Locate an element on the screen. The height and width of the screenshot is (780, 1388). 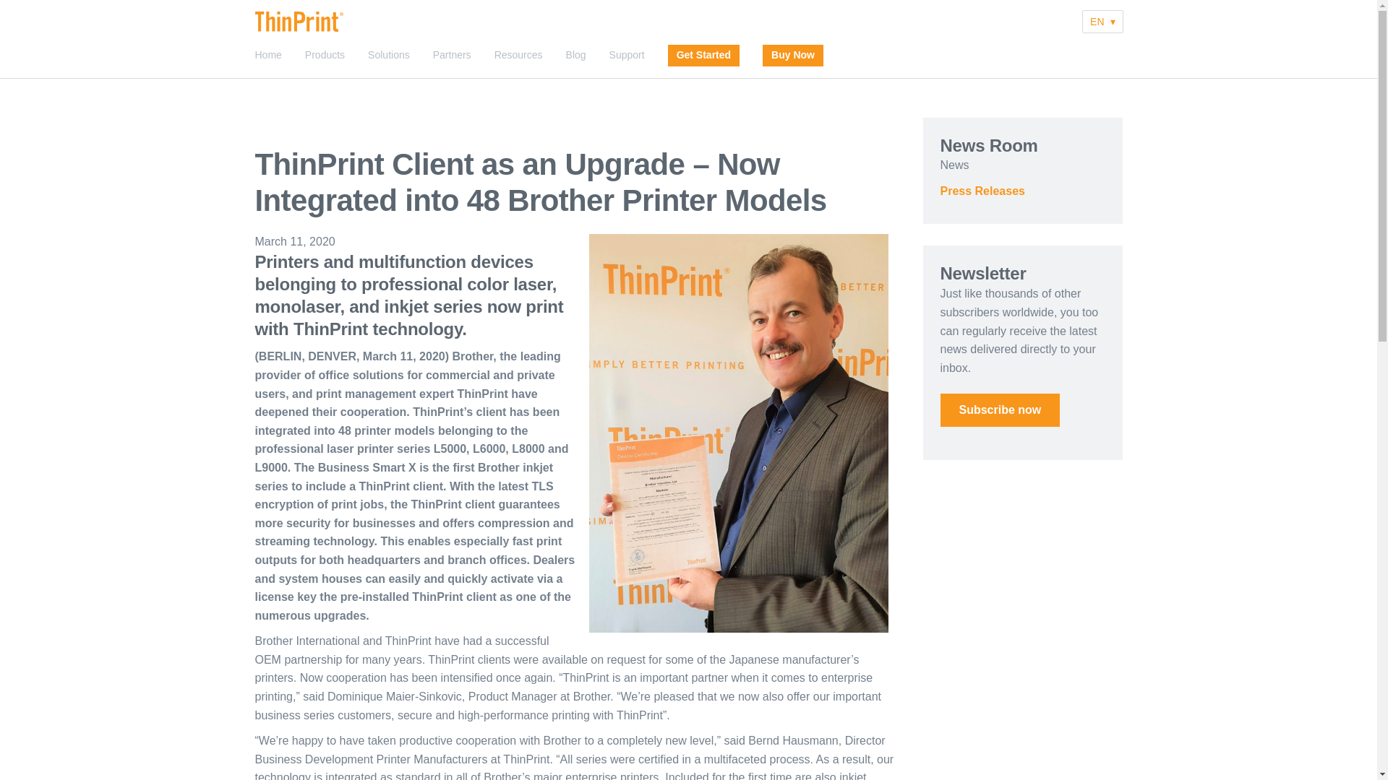
EN is located at coordinates (1102, 22).